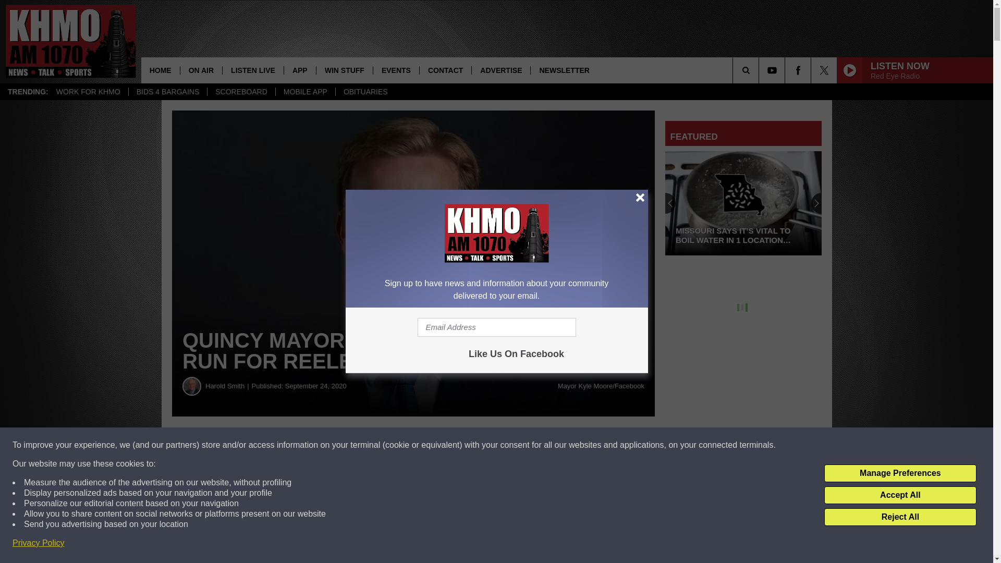 Image resolution: width=1001 pixels, height=563 pixels. What do you see at coordinates (167, 92) in the screenshot?
I see `BIDS 4 BARGAINS` at bounding box center [167, 92].